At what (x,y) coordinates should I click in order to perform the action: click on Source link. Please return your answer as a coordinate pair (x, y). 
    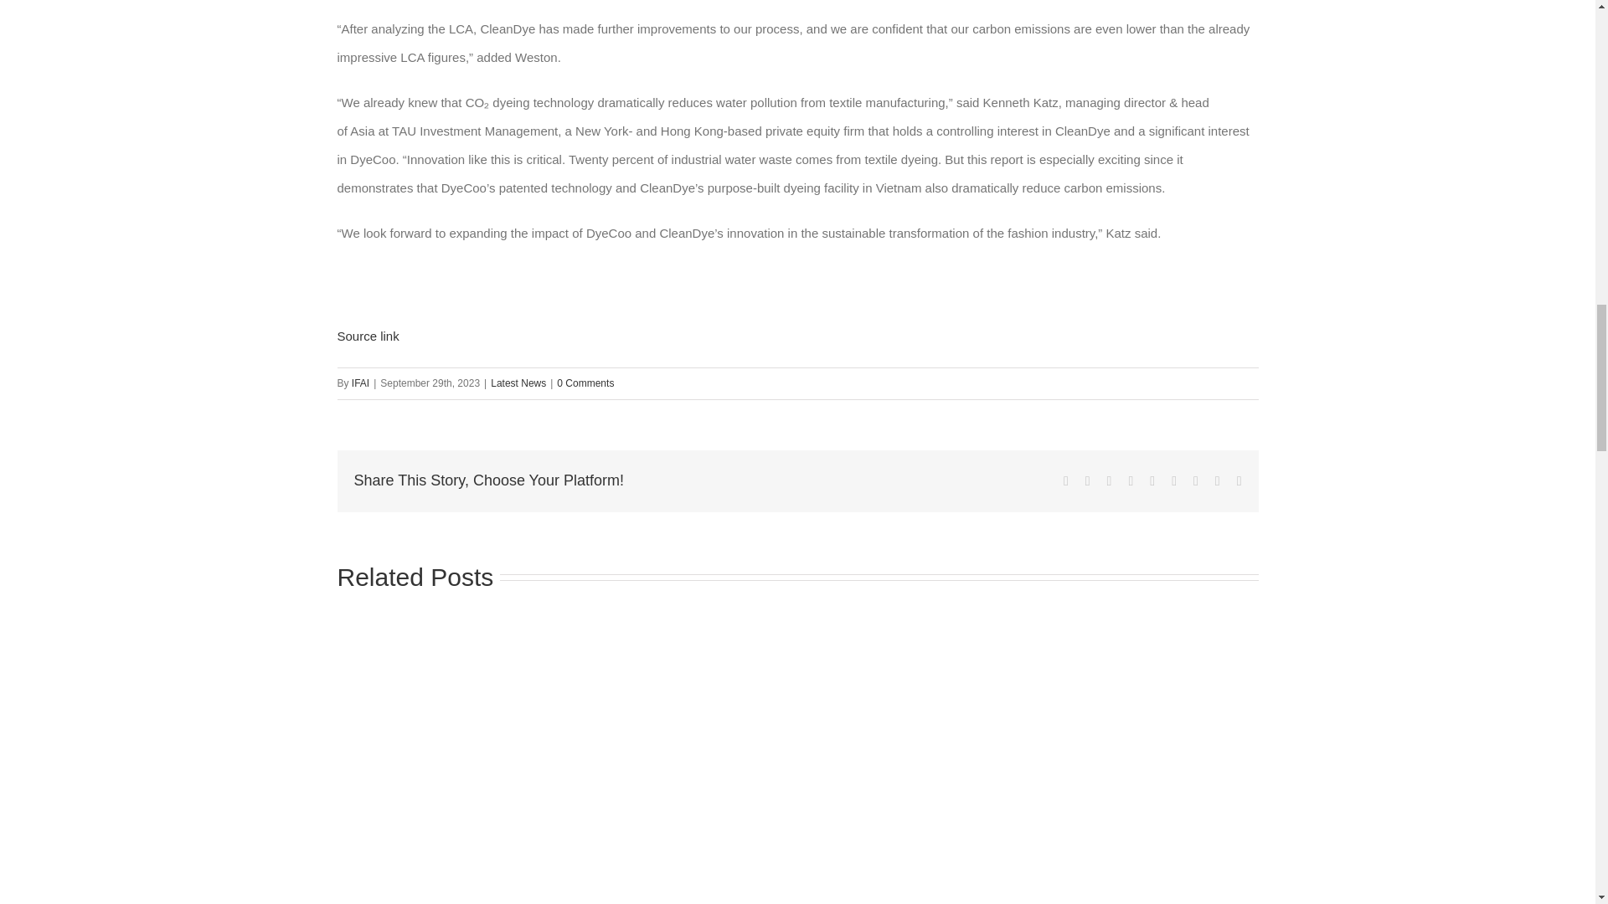
    Looking at the image, I should click on (367, 336).